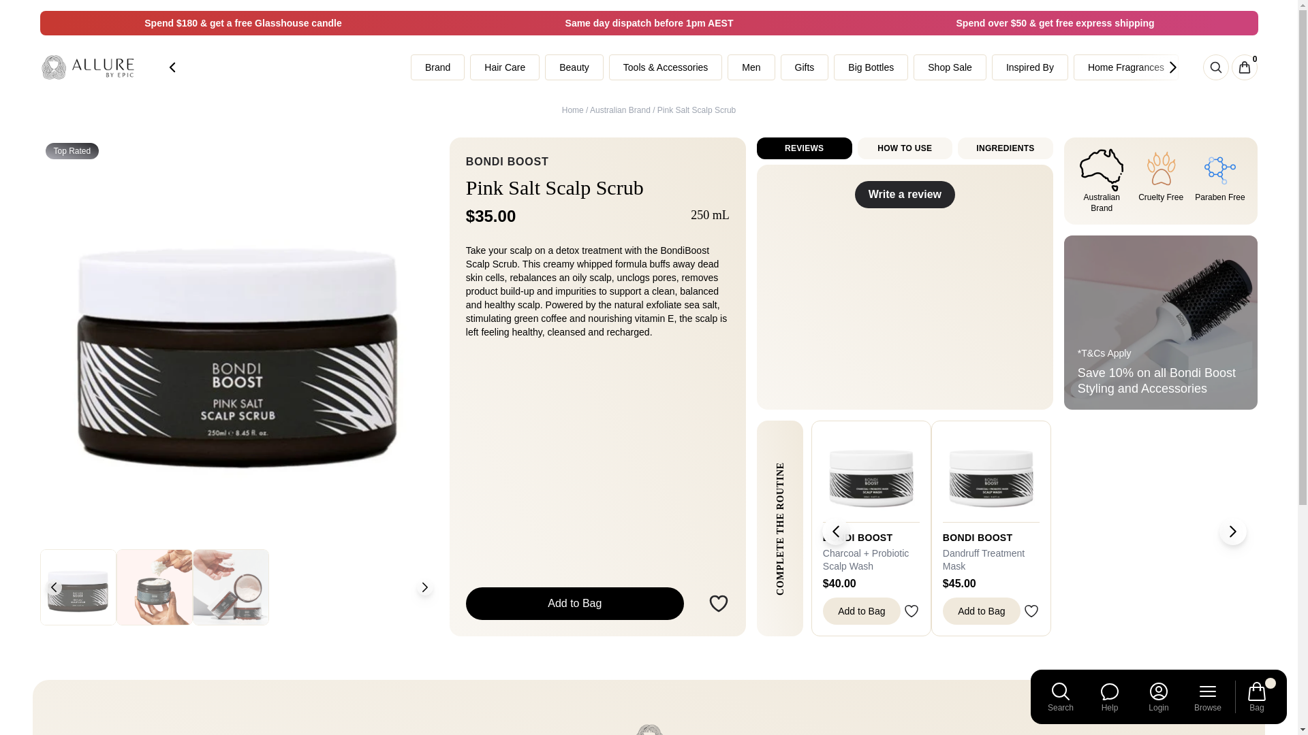 The height and width of the screenshot is (735, 1308). What do you see at coordinates (437, 67) in the screenshot?
I see `Brand` at bounding box center [437, 67].